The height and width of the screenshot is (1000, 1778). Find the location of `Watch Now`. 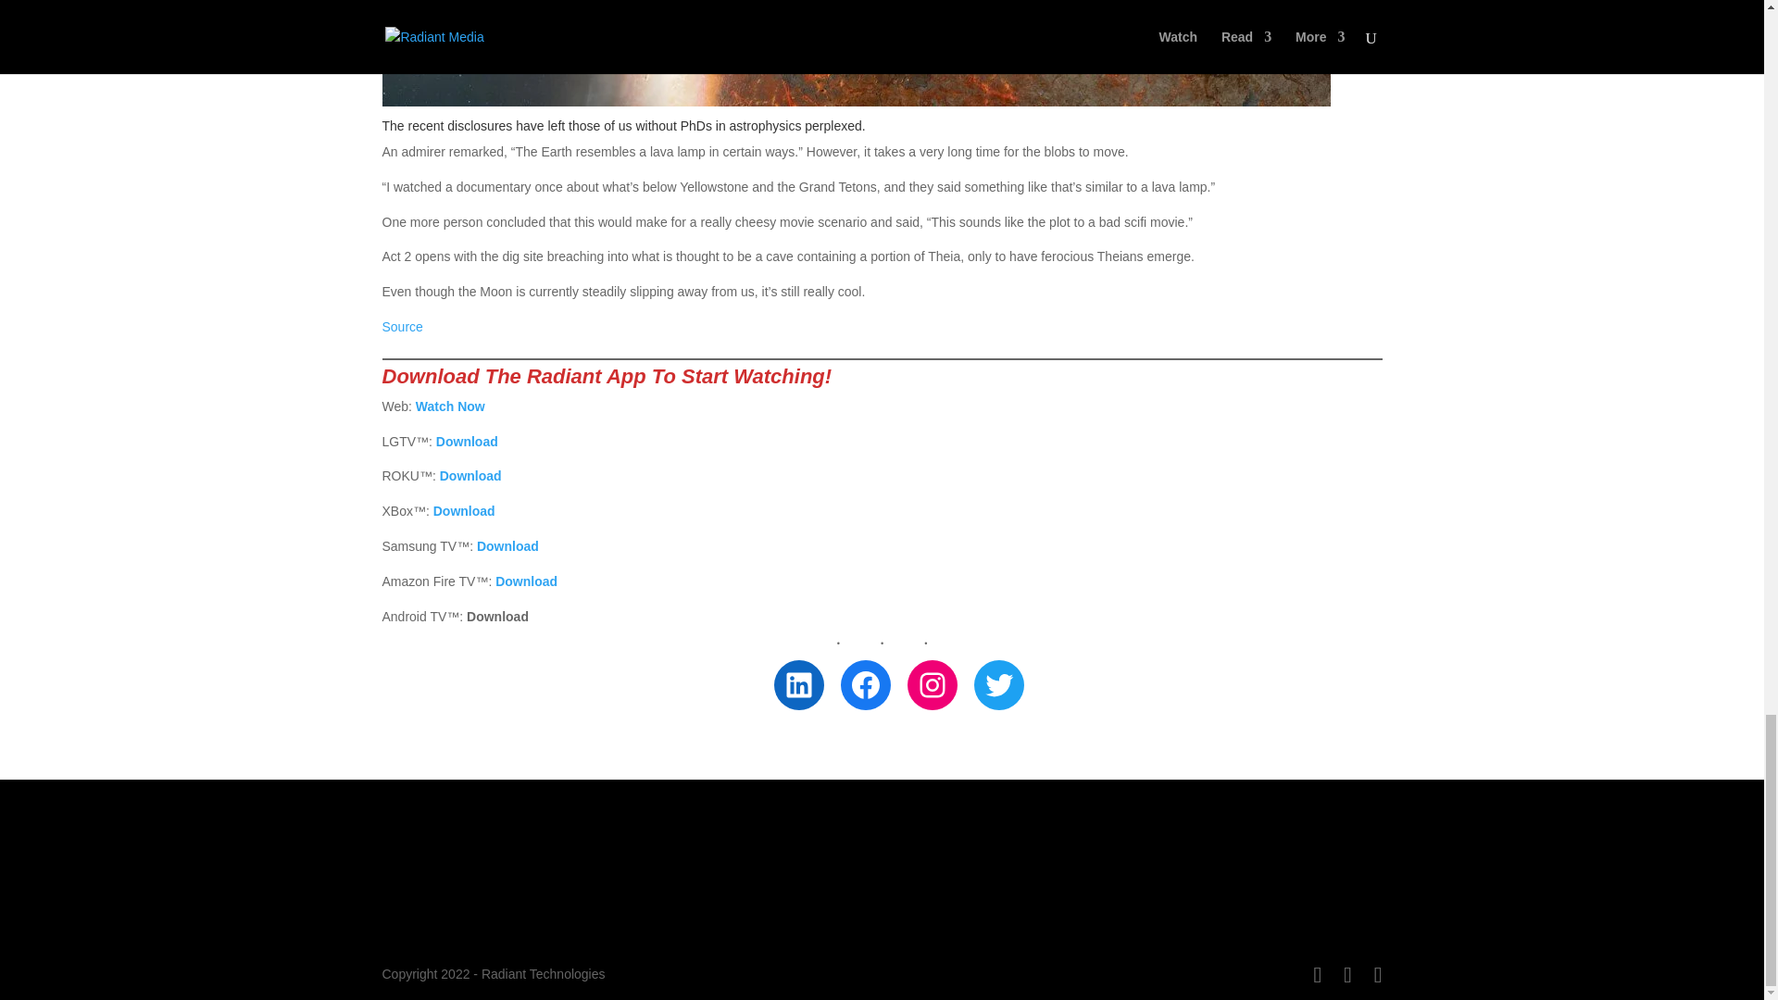

Watch Now is located at coordinates (450, 406).